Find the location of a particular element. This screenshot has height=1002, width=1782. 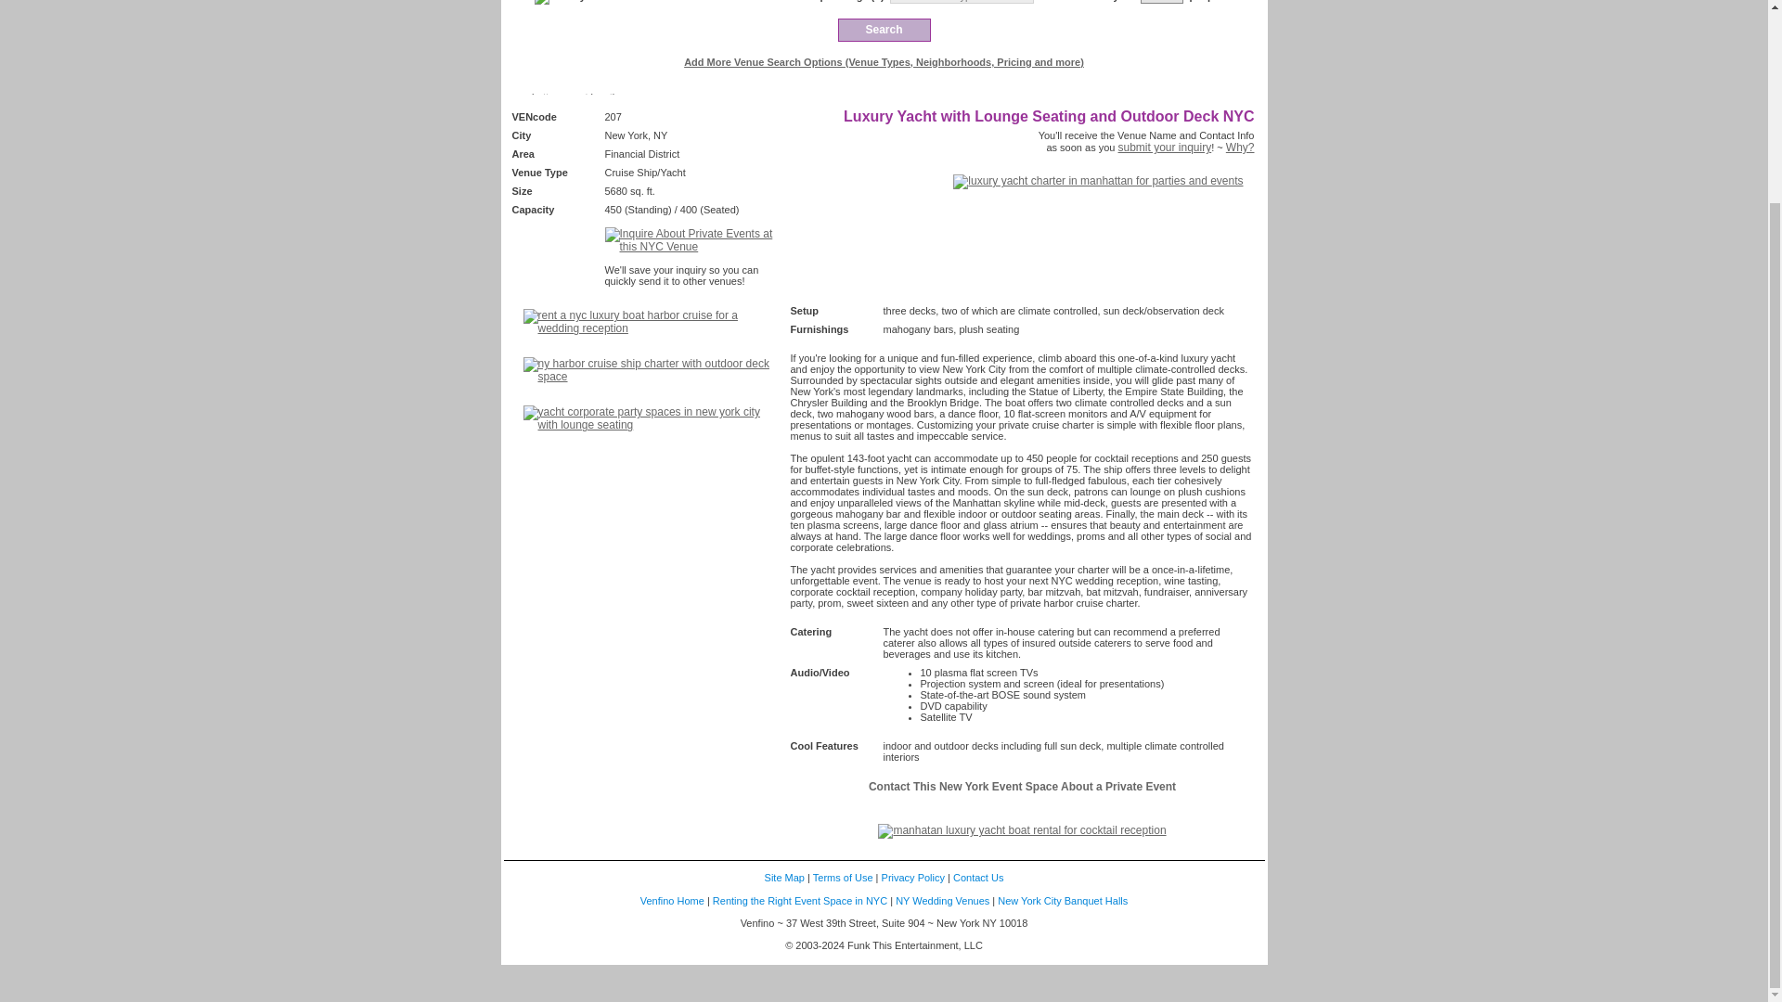

3 tips on renting unique party venues in new york is located at coordinates (800, 901).